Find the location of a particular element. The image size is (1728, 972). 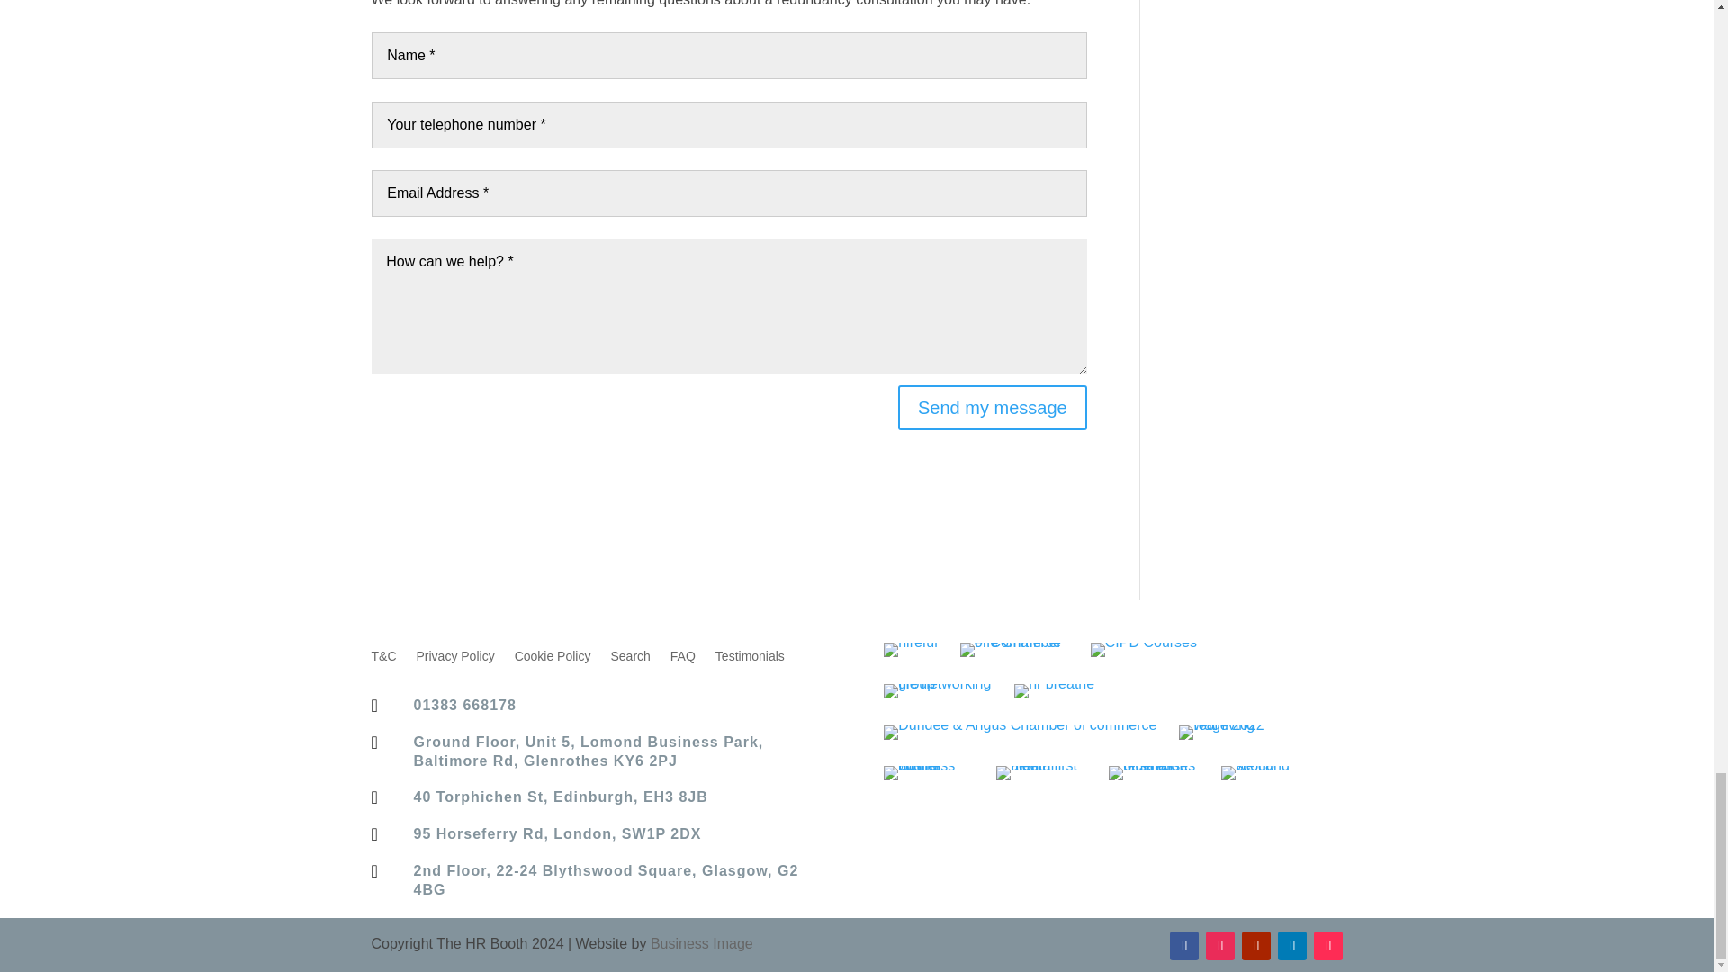

Follow on Instagram is located at coordinates (1220, 945).